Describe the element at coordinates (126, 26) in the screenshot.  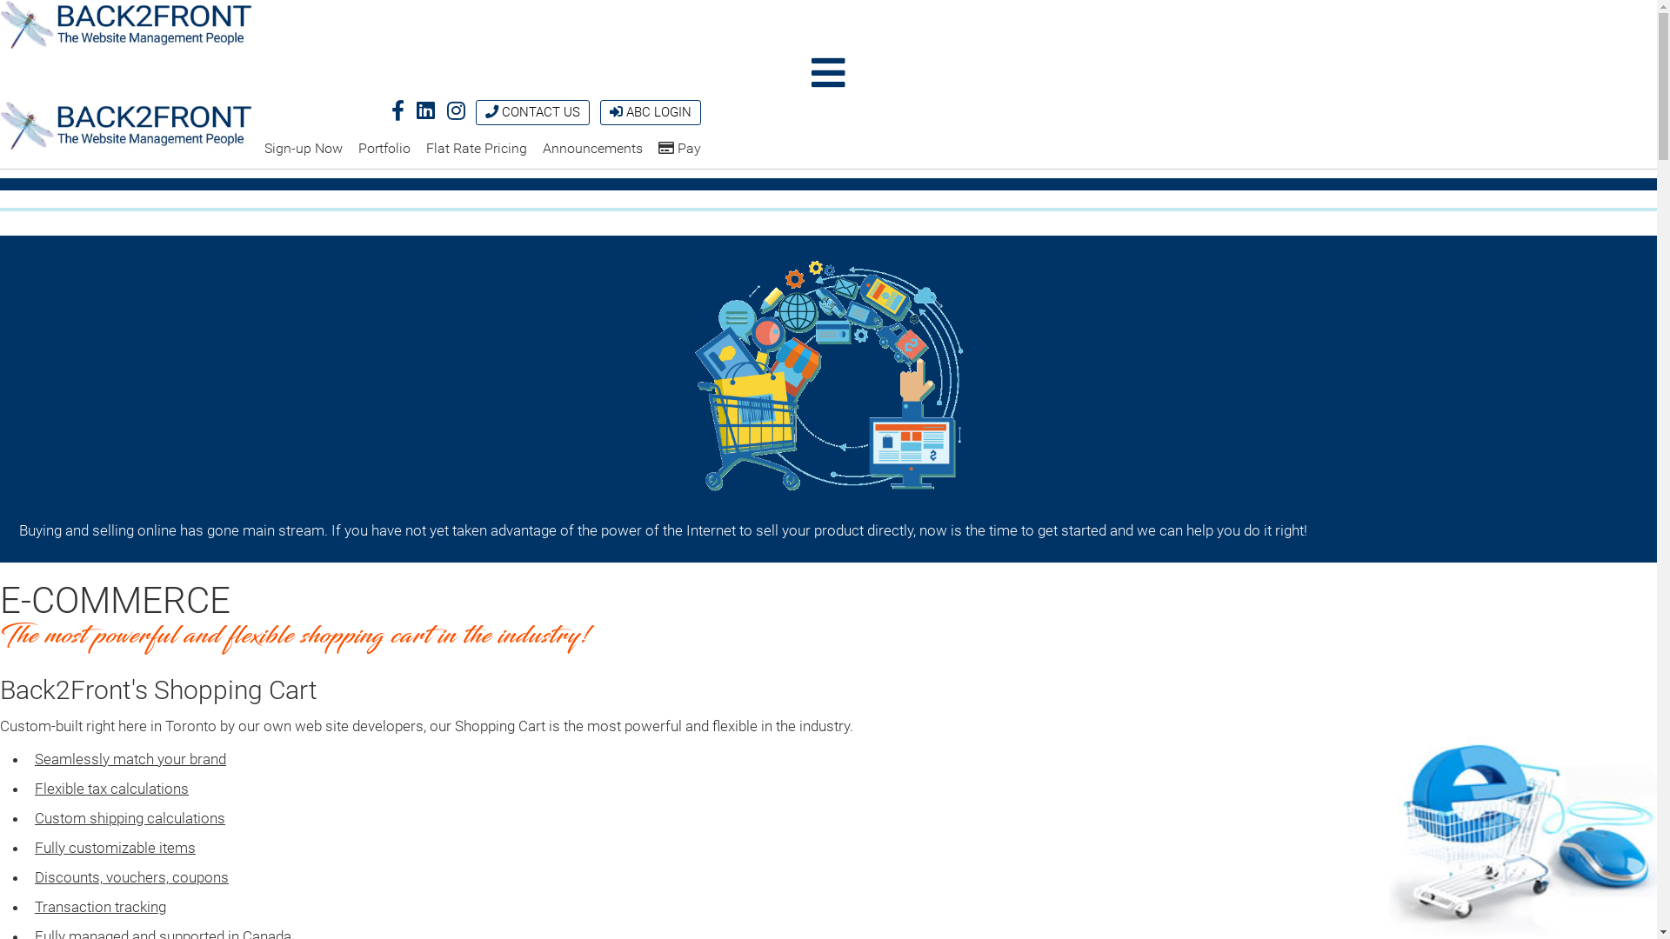
I see `Back2Front` at that location.